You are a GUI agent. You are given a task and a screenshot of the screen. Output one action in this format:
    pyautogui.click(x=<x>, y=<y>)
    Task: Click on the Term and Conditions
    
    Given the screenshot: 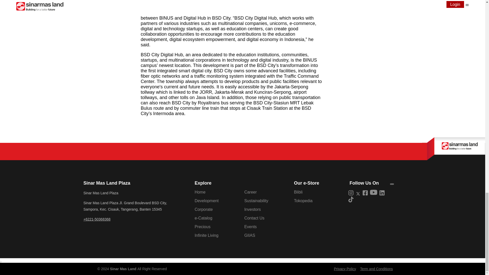 What is the action you would take?
    pyautogui.click(x=376, y=269)
    